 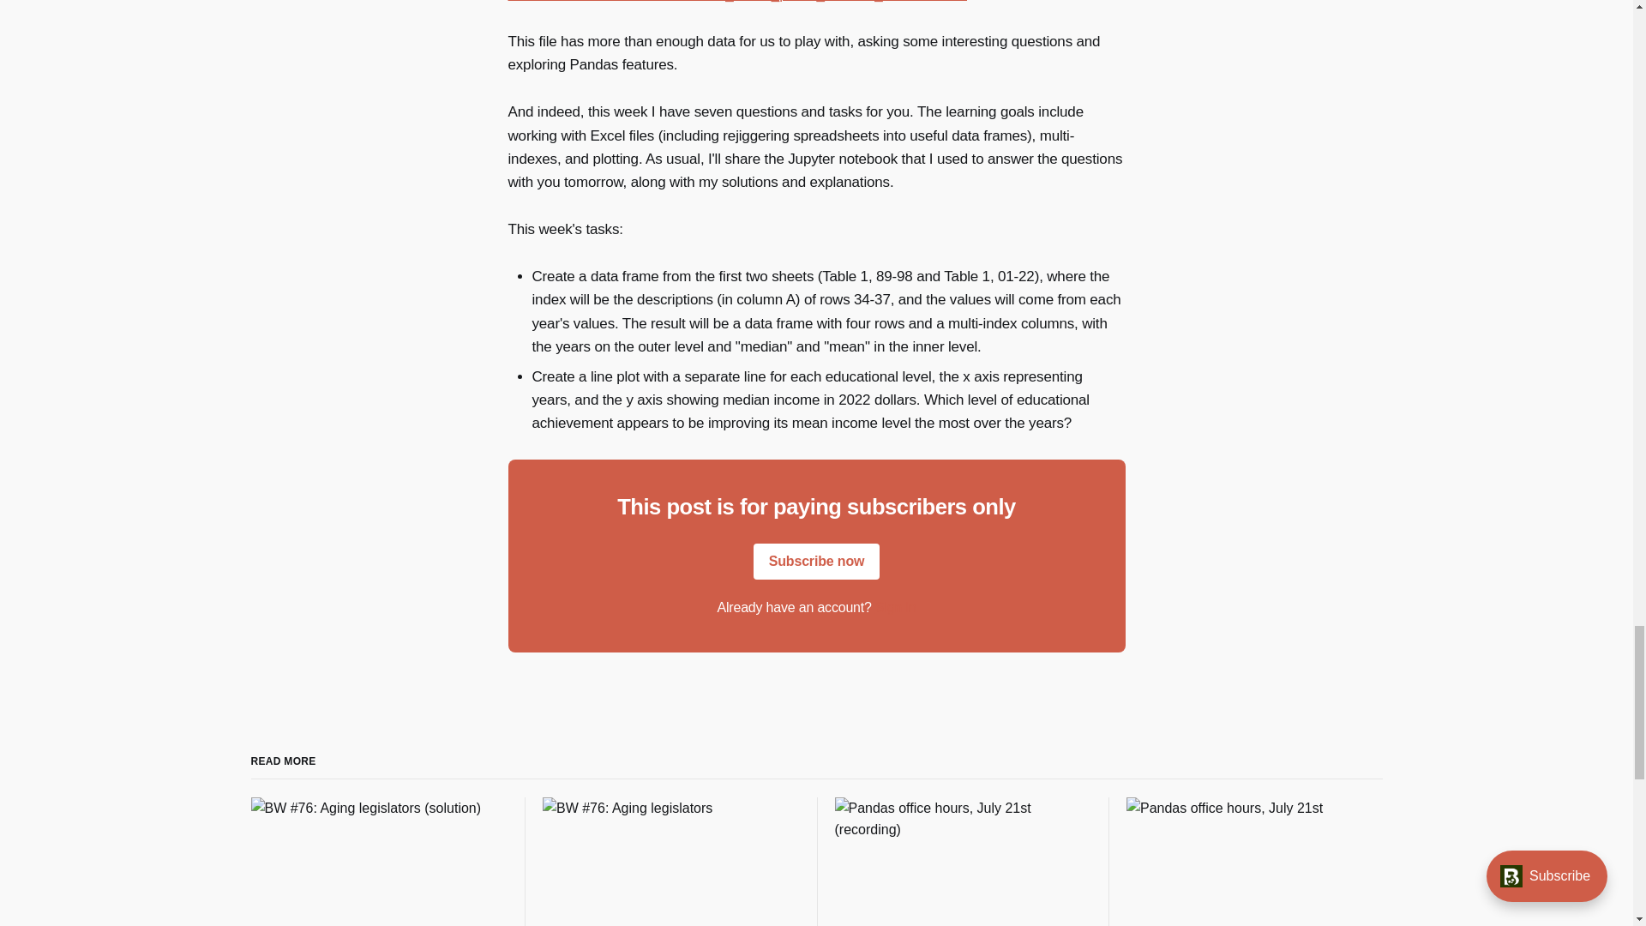 I want to click on Subscribe now, so click(x=817, y=561).